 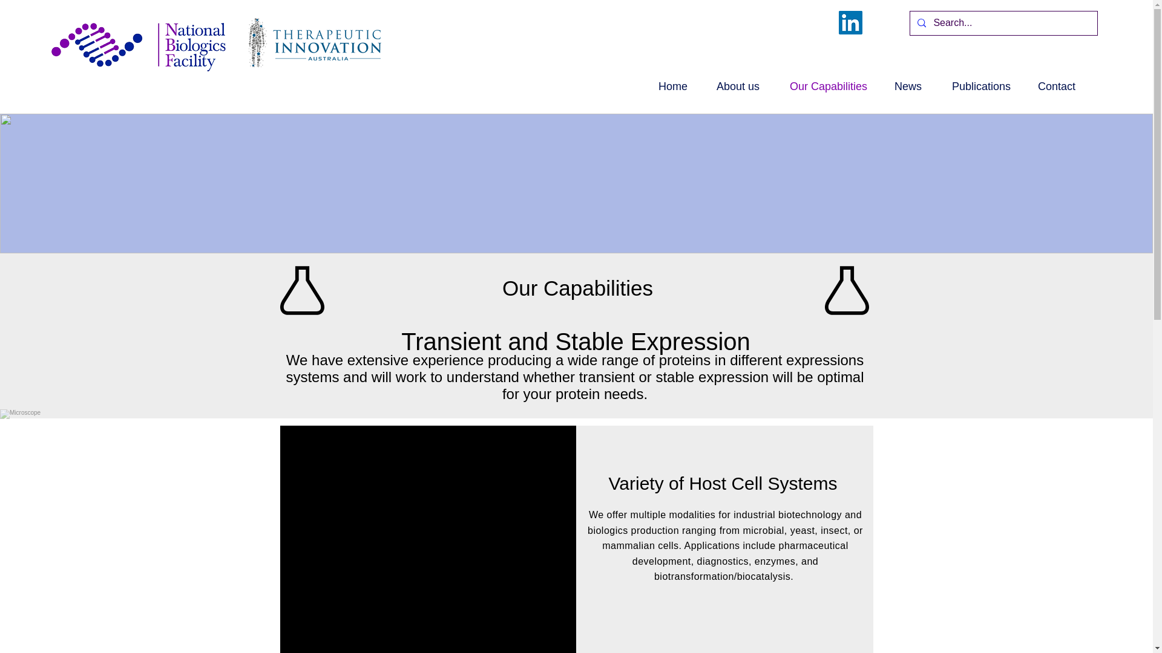 I want to click on News, so click(x=903, y=86).